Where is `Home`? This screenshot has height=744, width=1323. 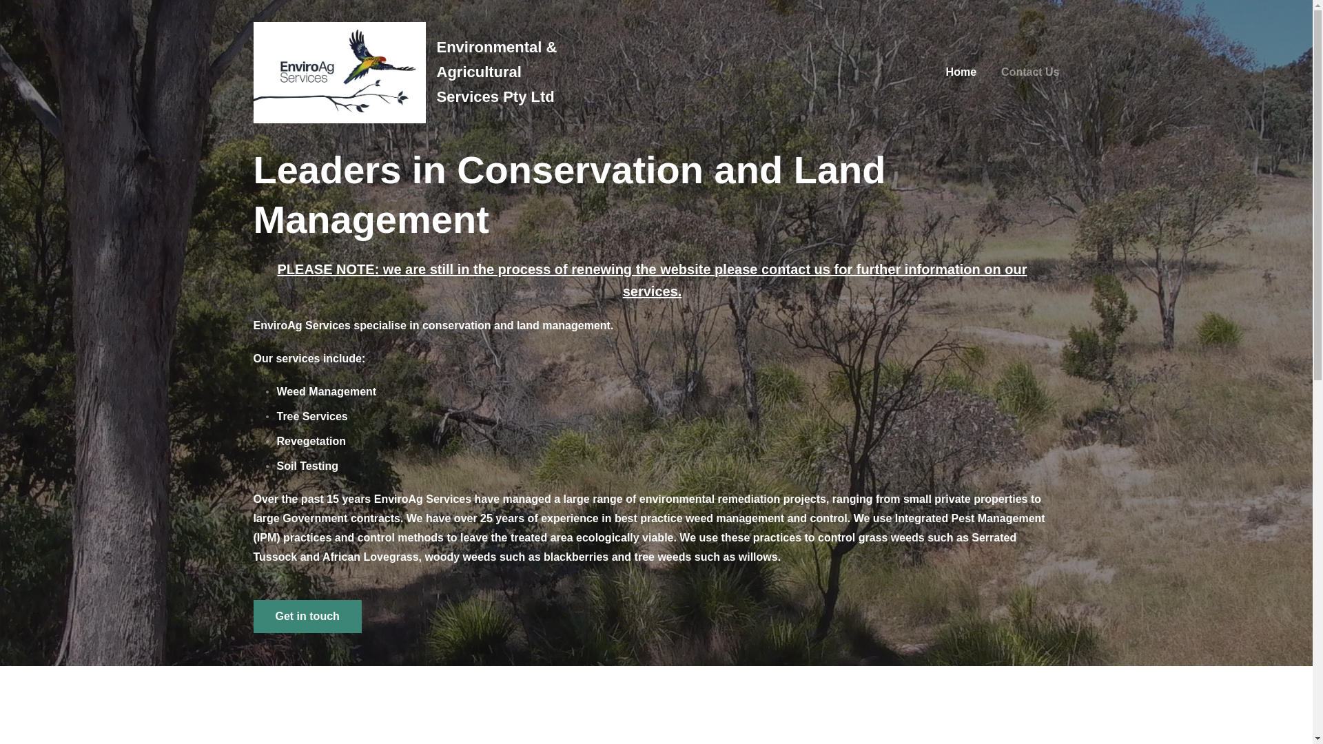 Home is located at coordinates (961, 72).